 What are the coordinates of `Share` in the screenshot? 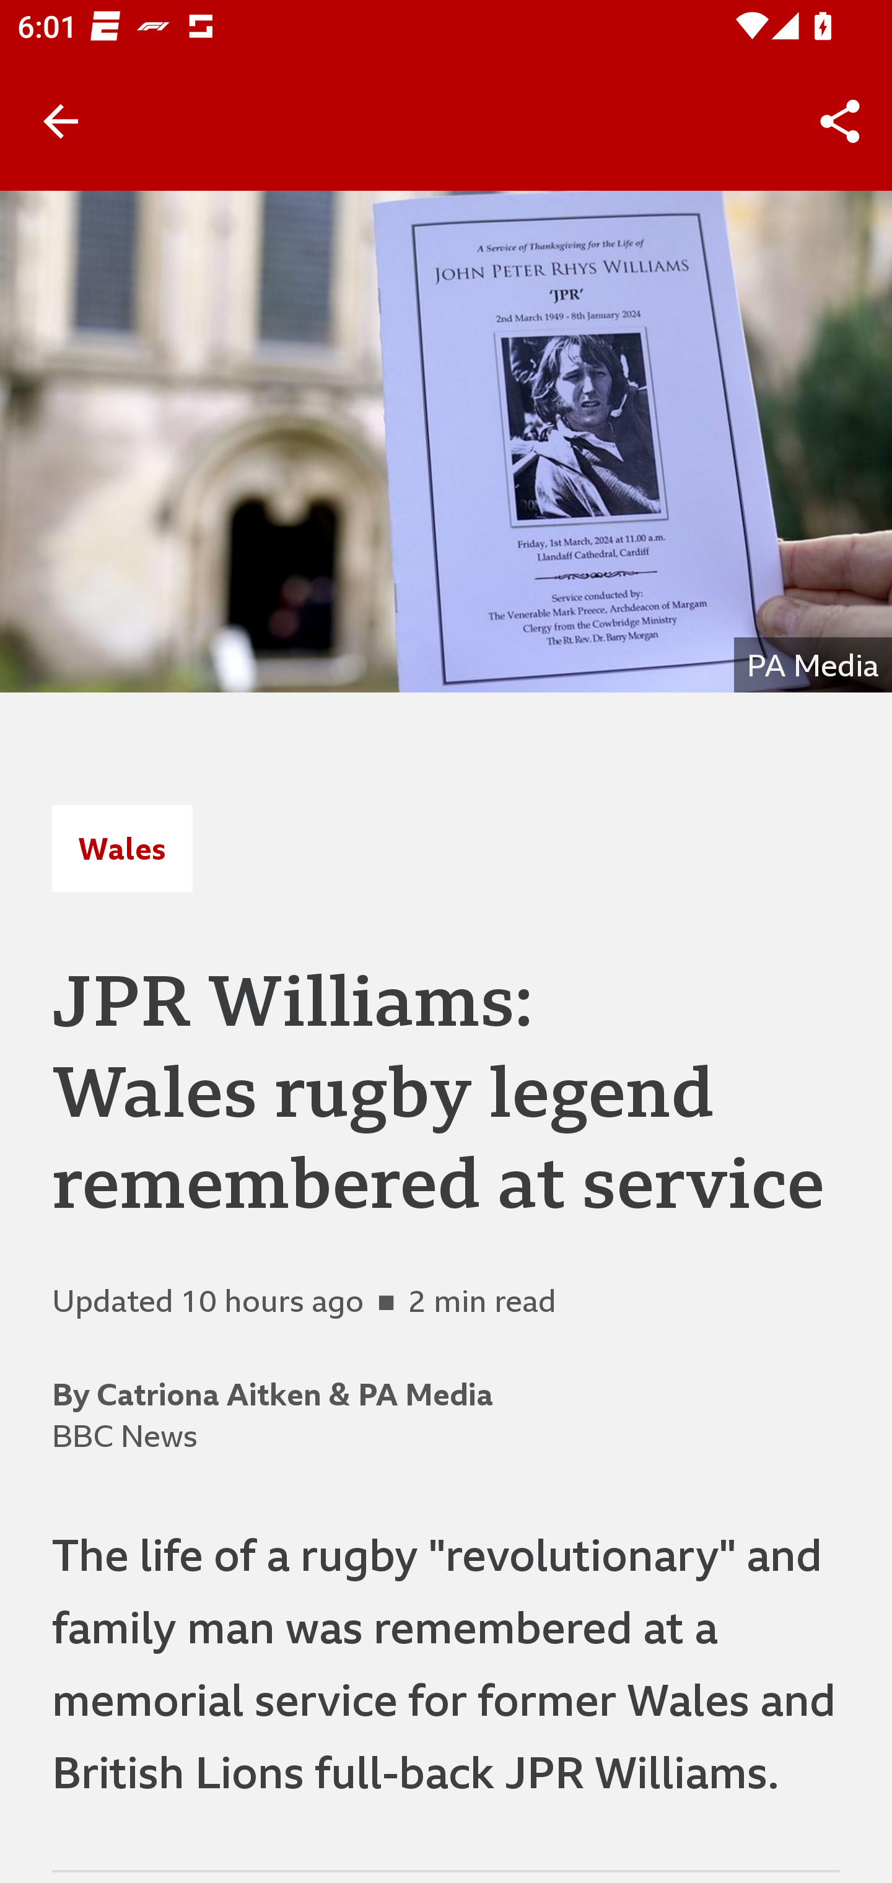 It's located at (840, 121).